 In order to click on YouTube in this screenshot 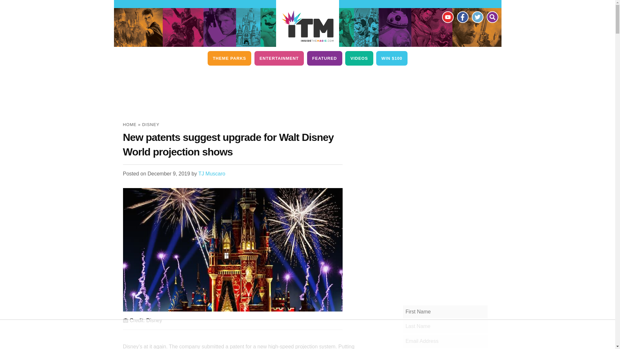, I will do `click(447, 17)`.